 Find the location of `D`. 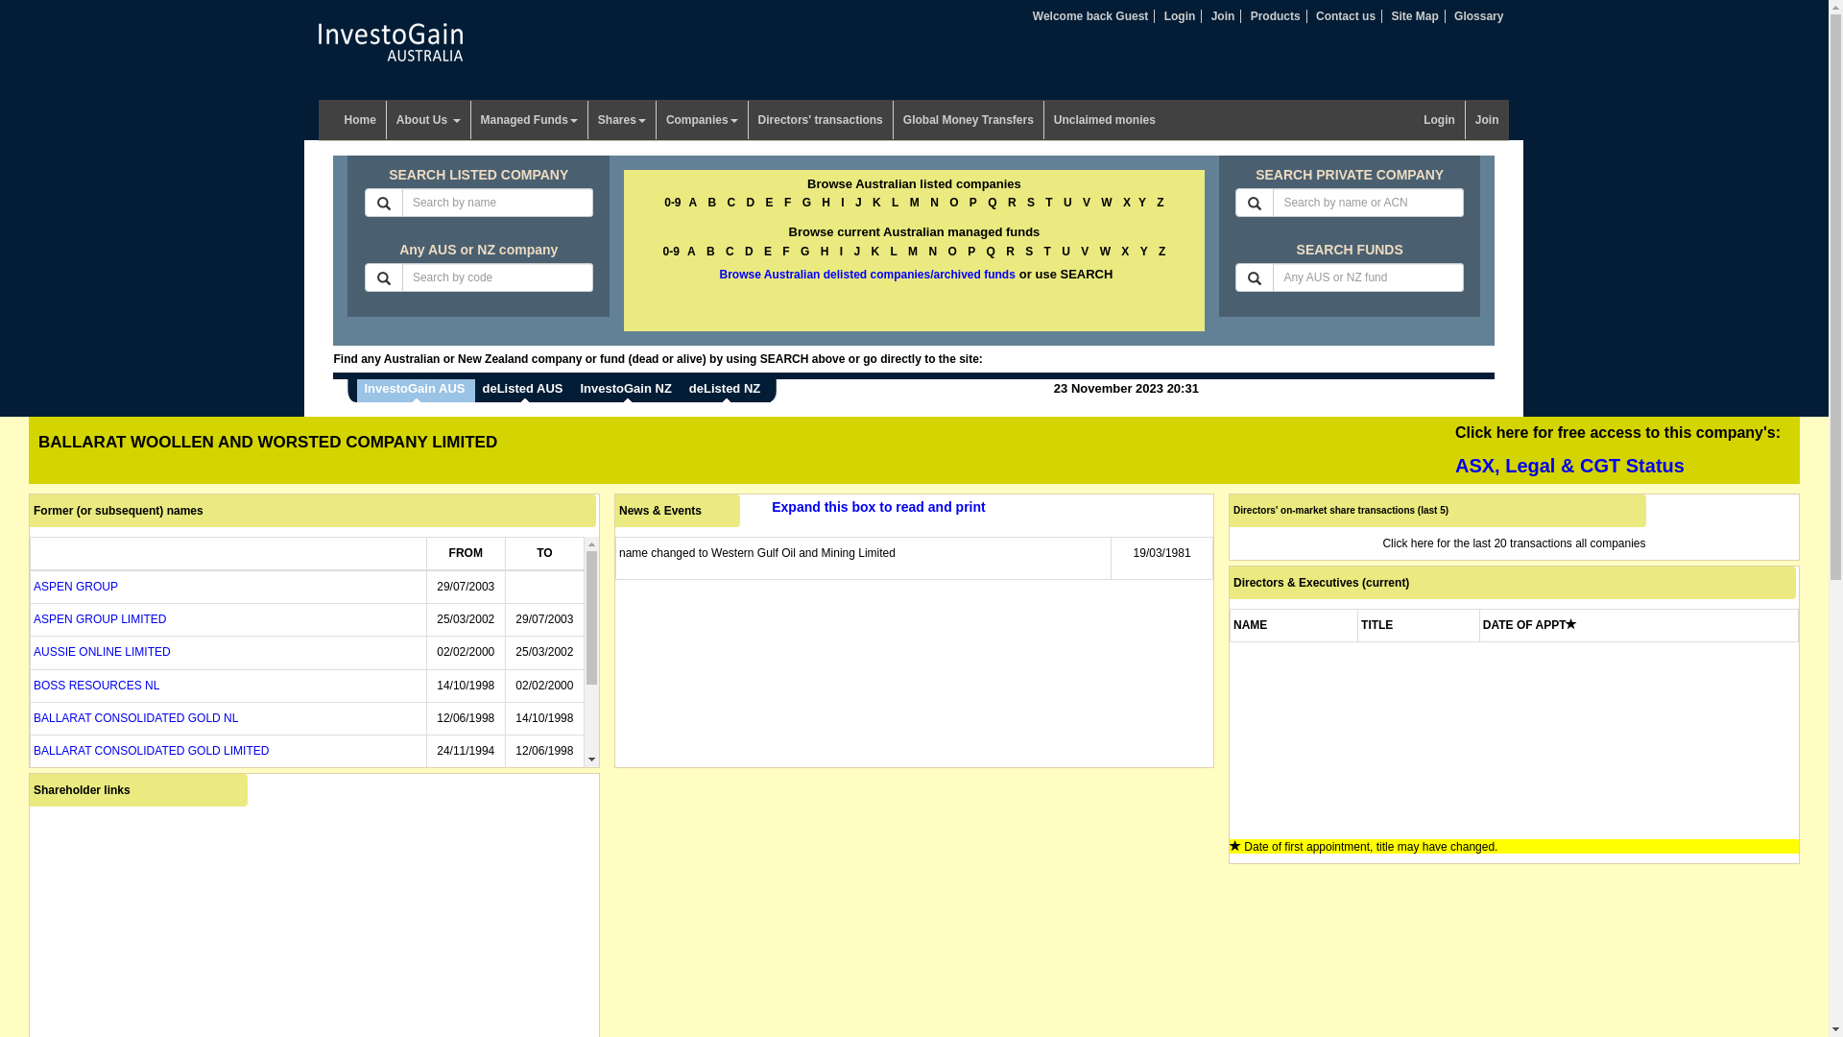

D is located at coordinates (751, 203).